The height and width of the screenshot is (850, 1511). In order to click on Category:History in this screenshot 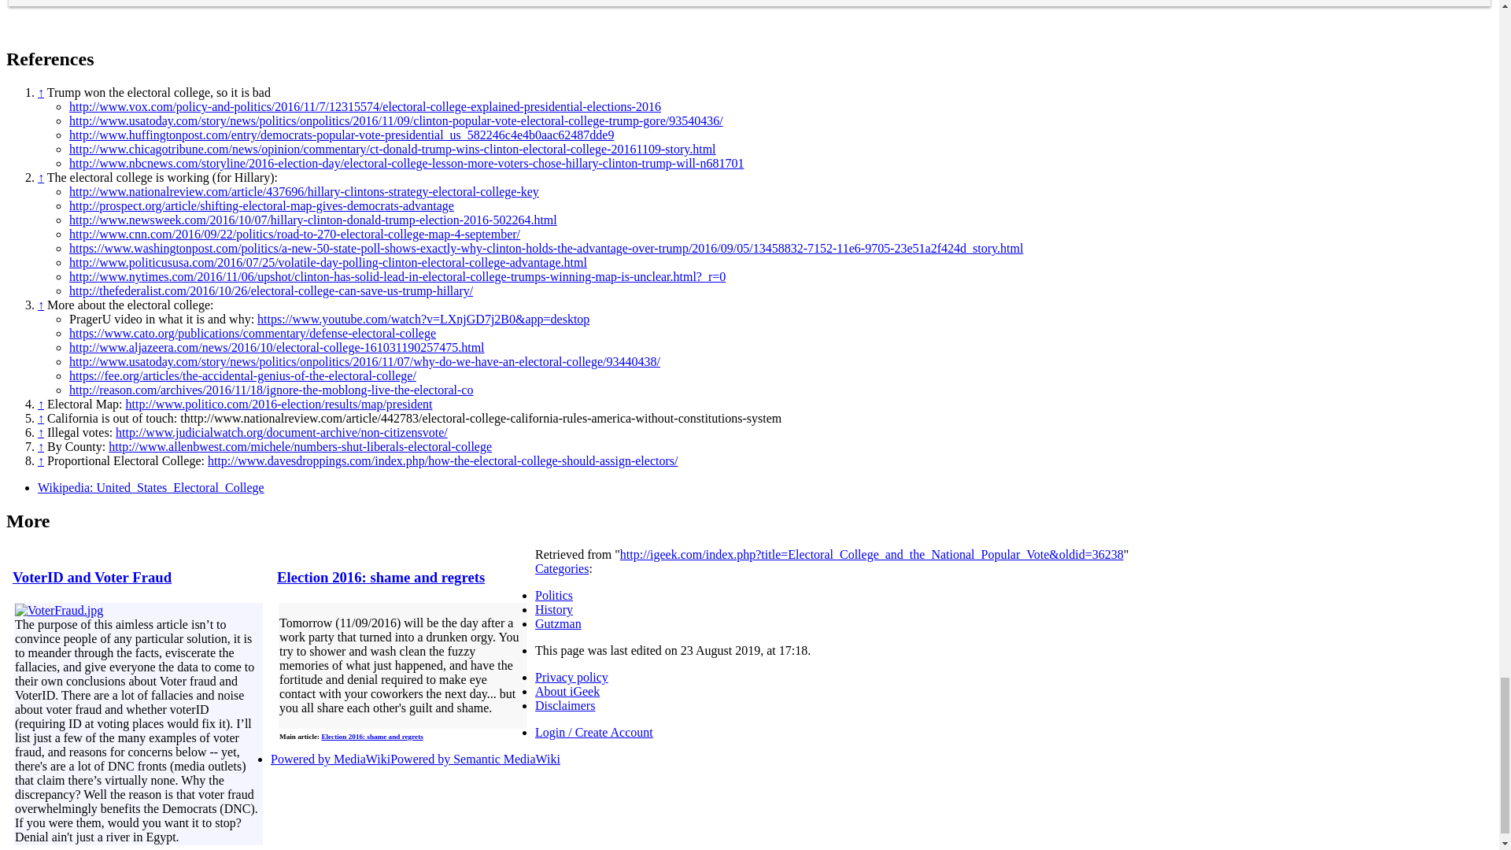, I will do `click(553, 609)`.